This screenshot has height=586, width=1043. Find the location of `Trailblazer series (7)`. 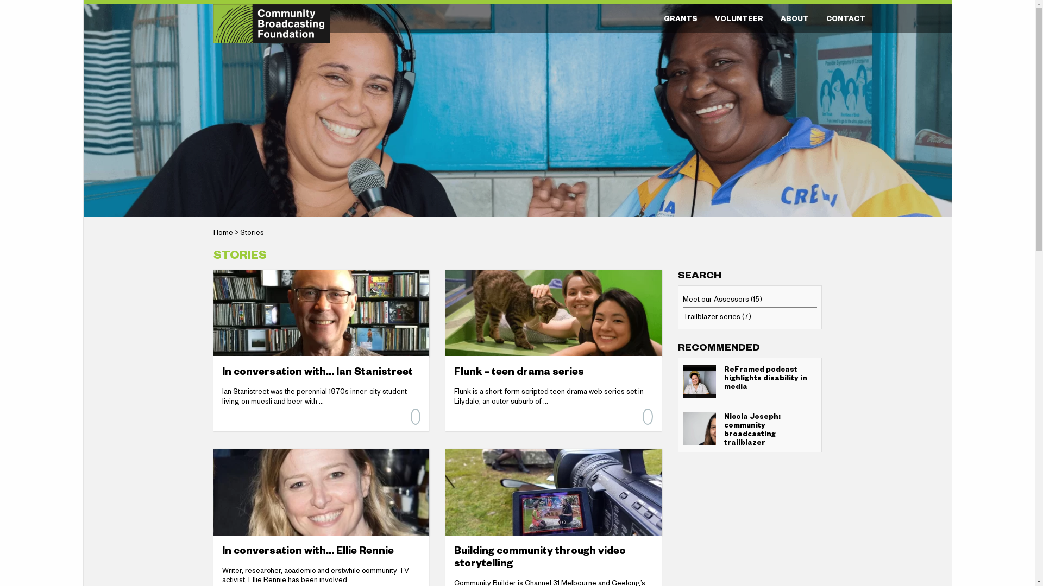

Trailblazer series (7) is located at coordinates (717, 316).